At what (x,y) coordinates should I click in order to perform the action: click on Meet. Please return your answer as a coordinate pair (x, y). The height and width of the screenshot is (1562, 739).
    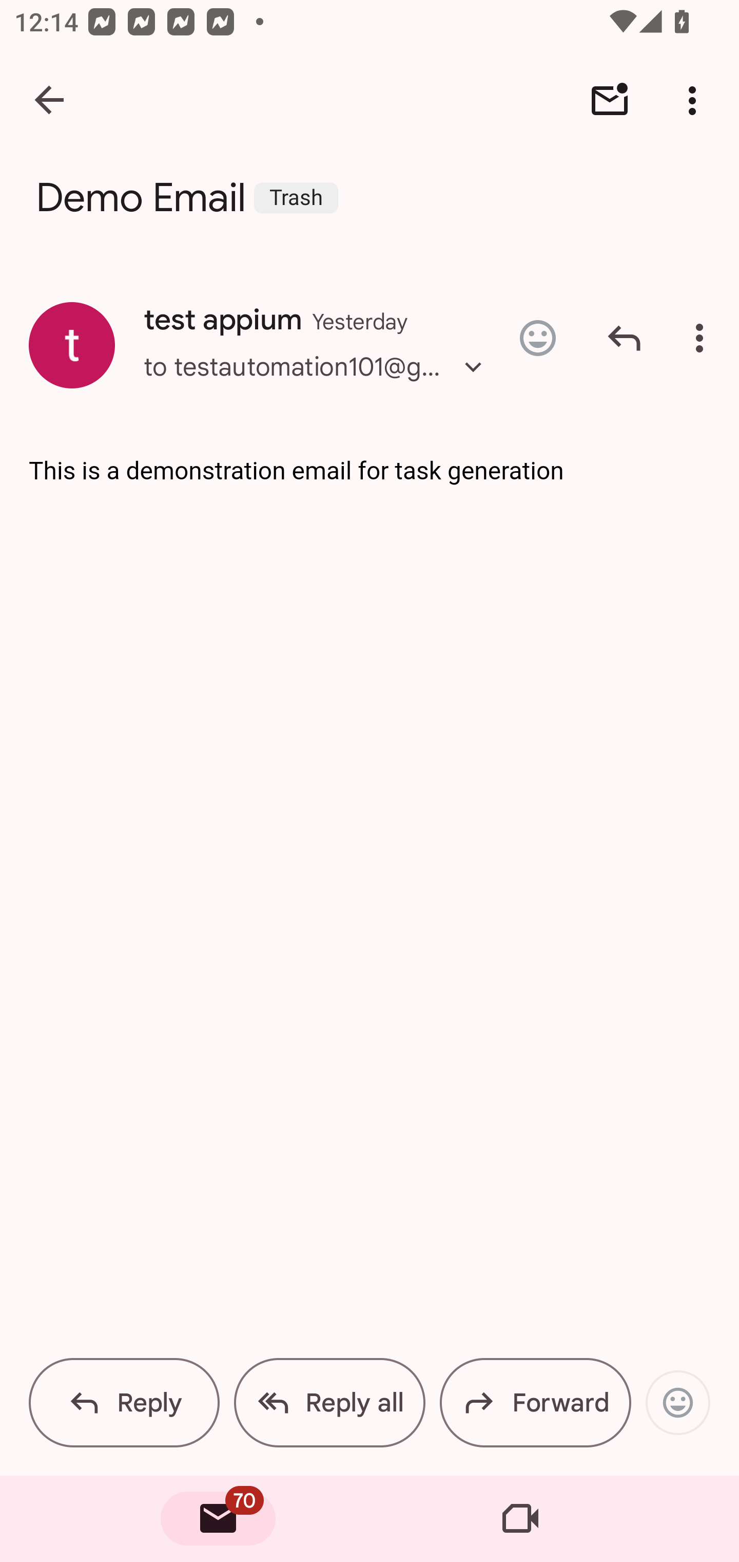
    Looking at the image, I should click on (520, 1519).